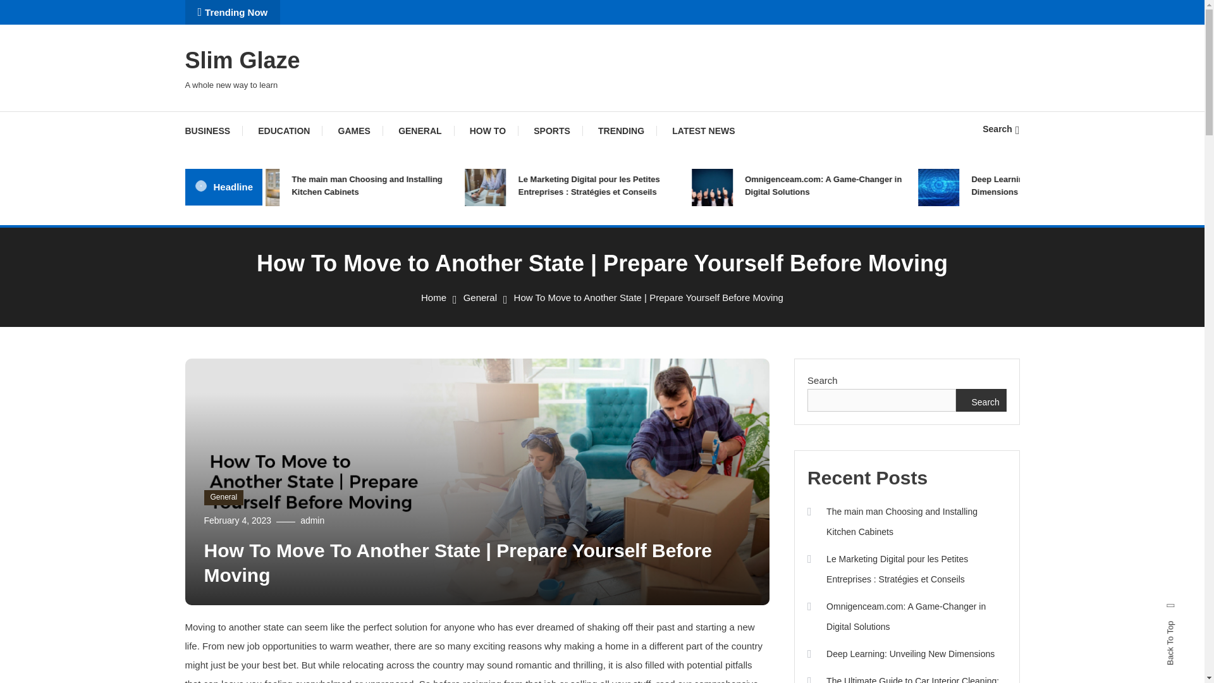 The height and width of the screenshot is (683, 1214). What do you see at coordinates (703, 130) in the screenshot?
I see `LATEST NEWS` at bounding box center [703, 130].